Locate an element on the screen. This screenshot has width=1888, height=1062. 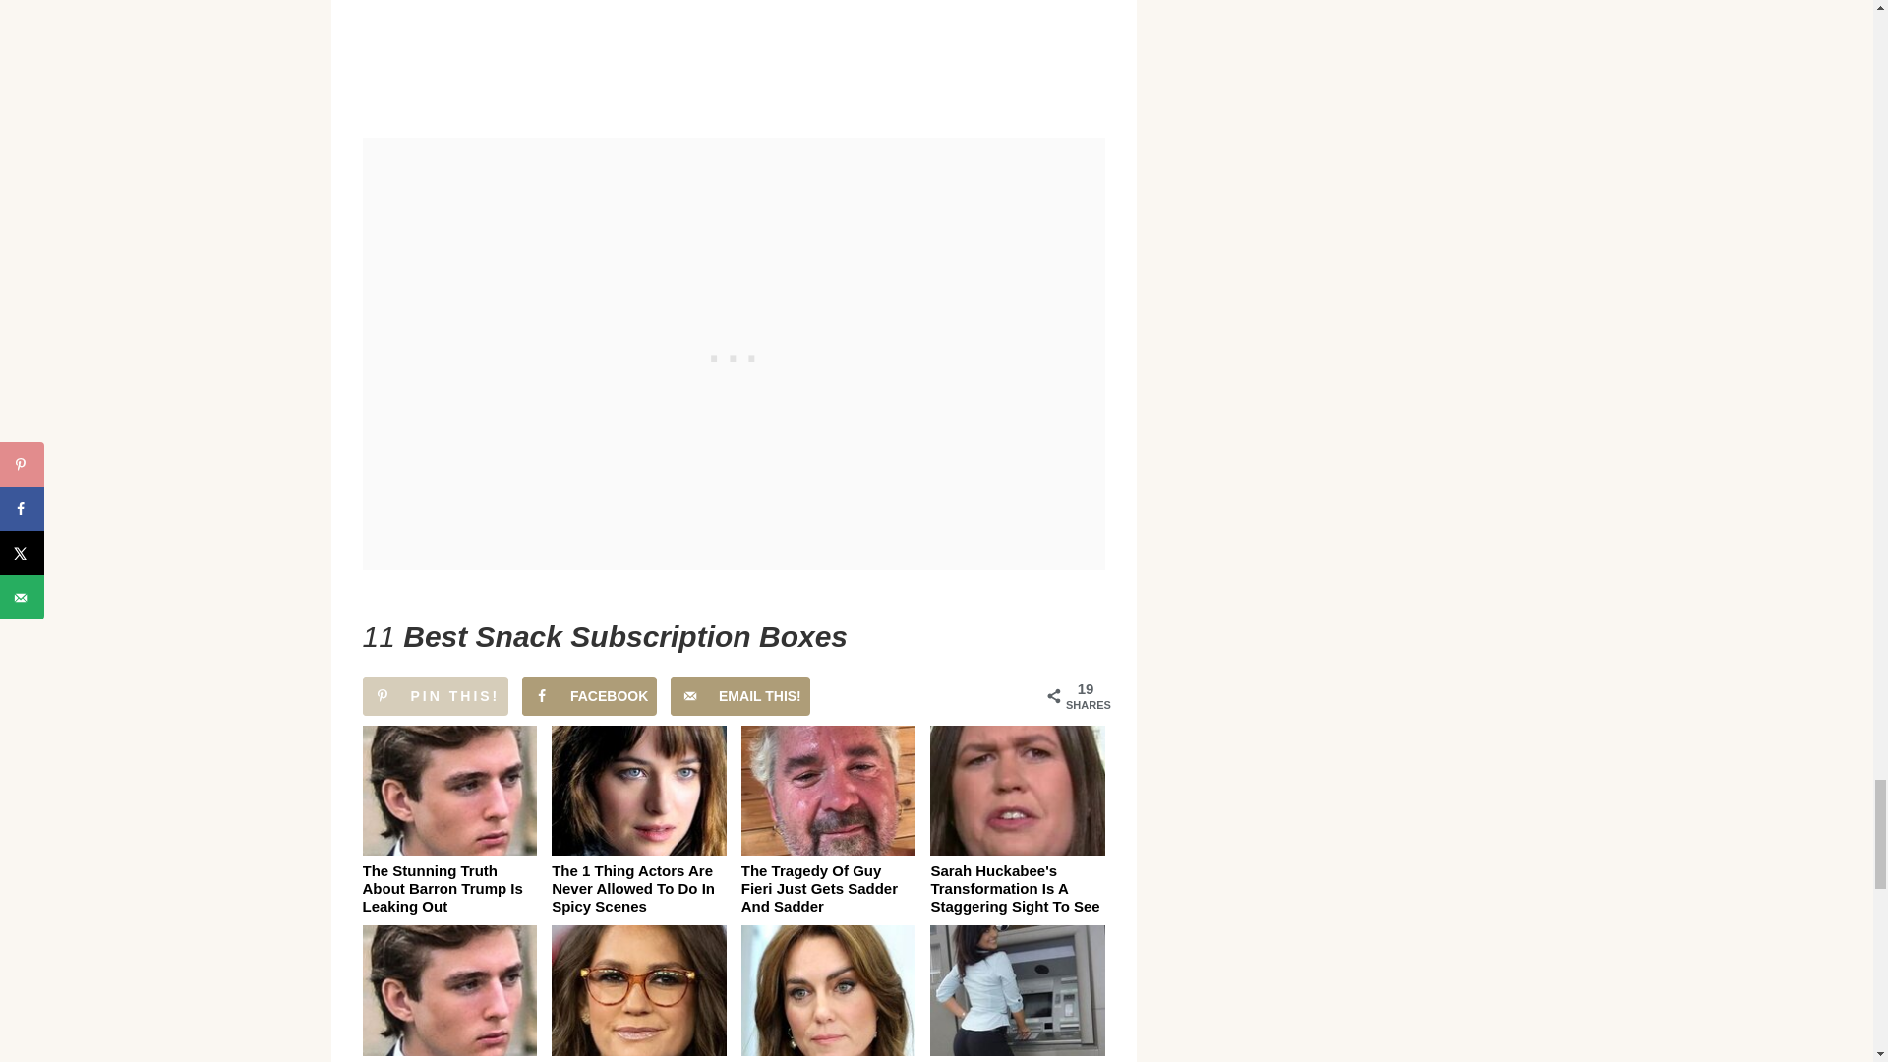
Save to Pinterest is located at coordinates (435, 695).